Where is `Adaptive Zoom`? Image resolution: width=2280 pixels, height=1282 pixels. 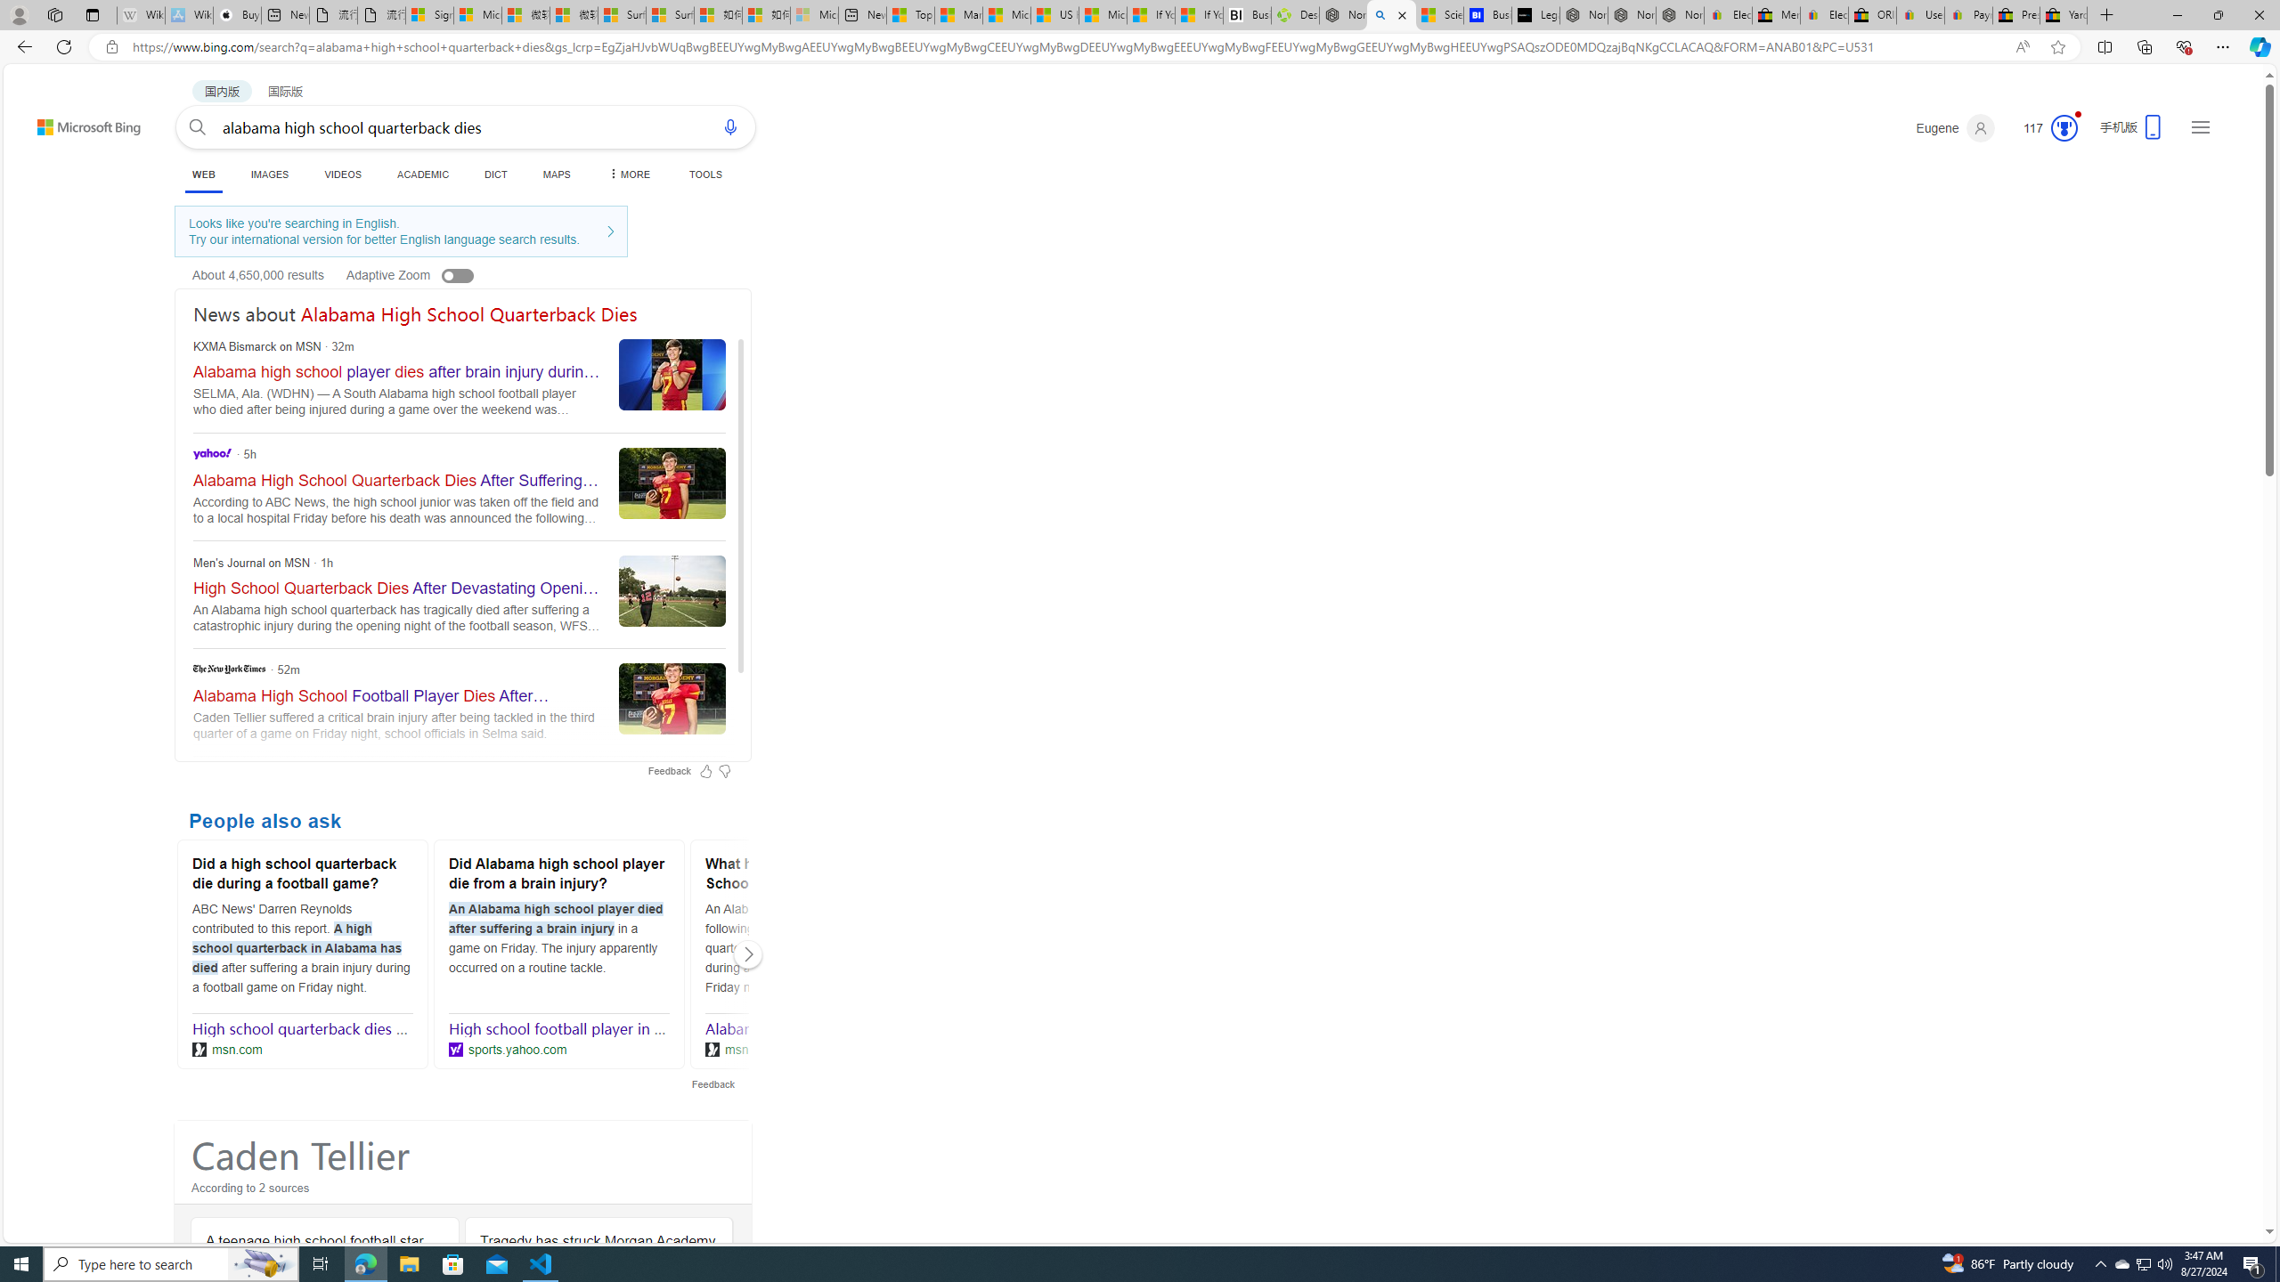
Adaptive Zoom is located at coordinates (429, 274).